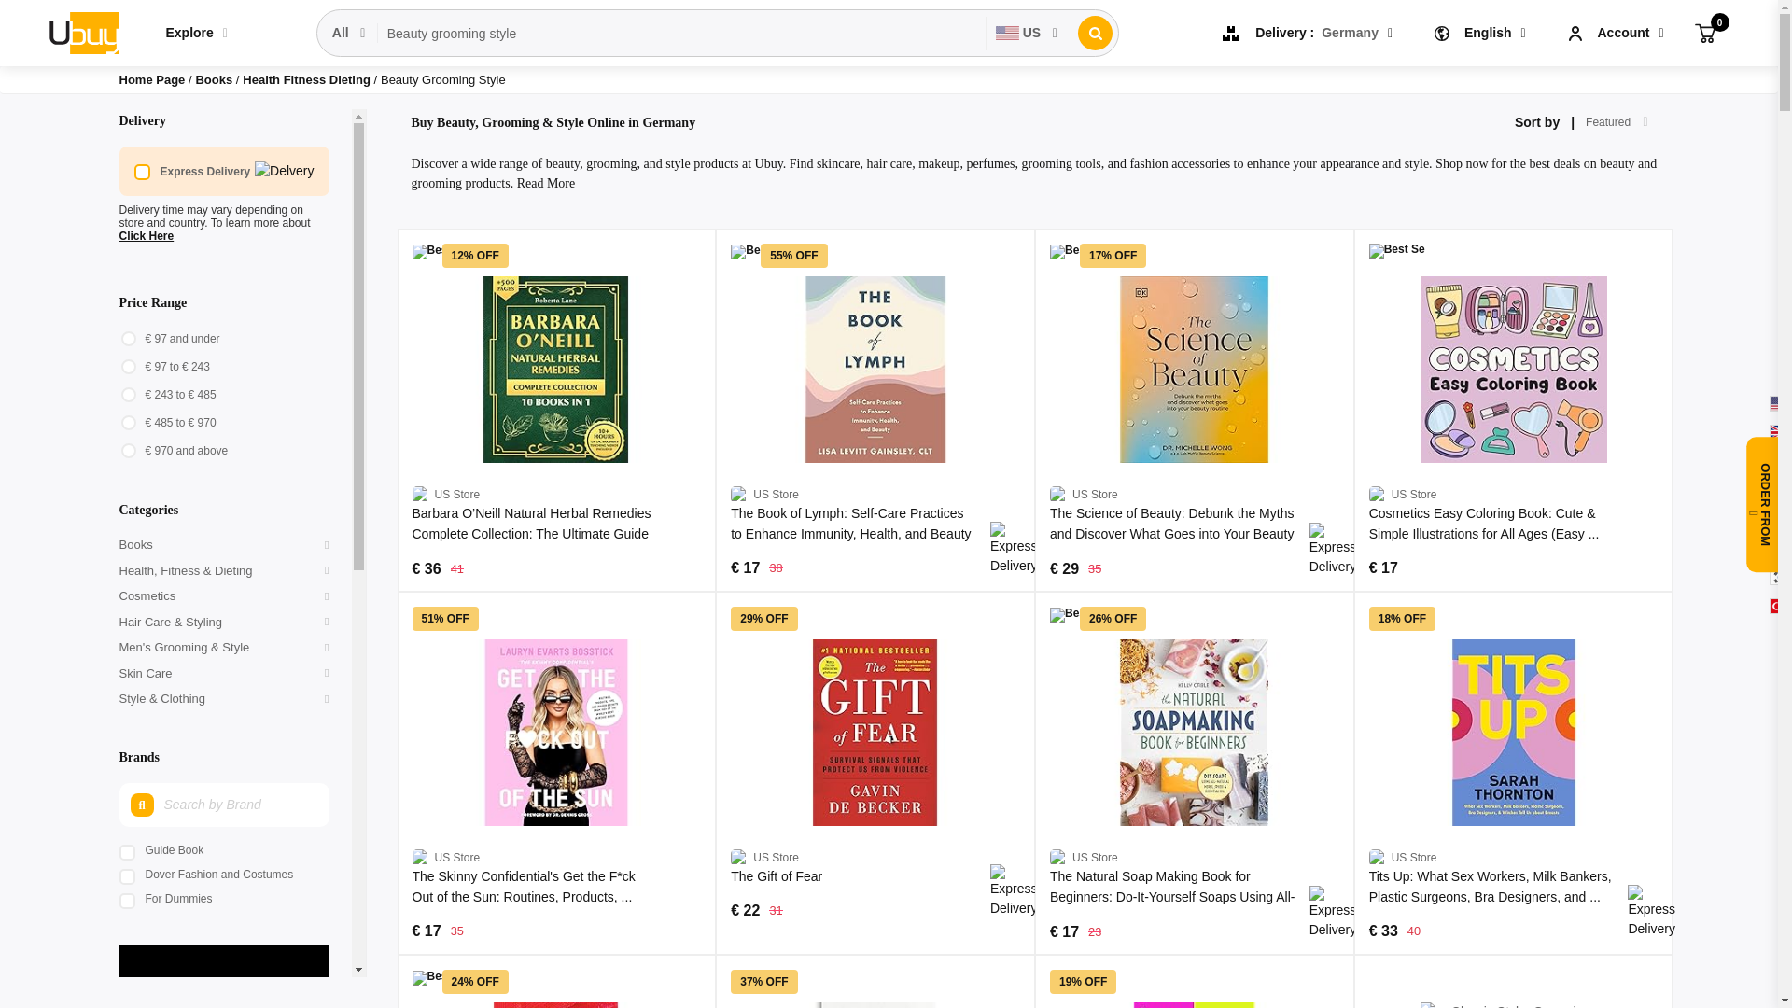  I want to click on Beauty grooming style, so click(681, 34).